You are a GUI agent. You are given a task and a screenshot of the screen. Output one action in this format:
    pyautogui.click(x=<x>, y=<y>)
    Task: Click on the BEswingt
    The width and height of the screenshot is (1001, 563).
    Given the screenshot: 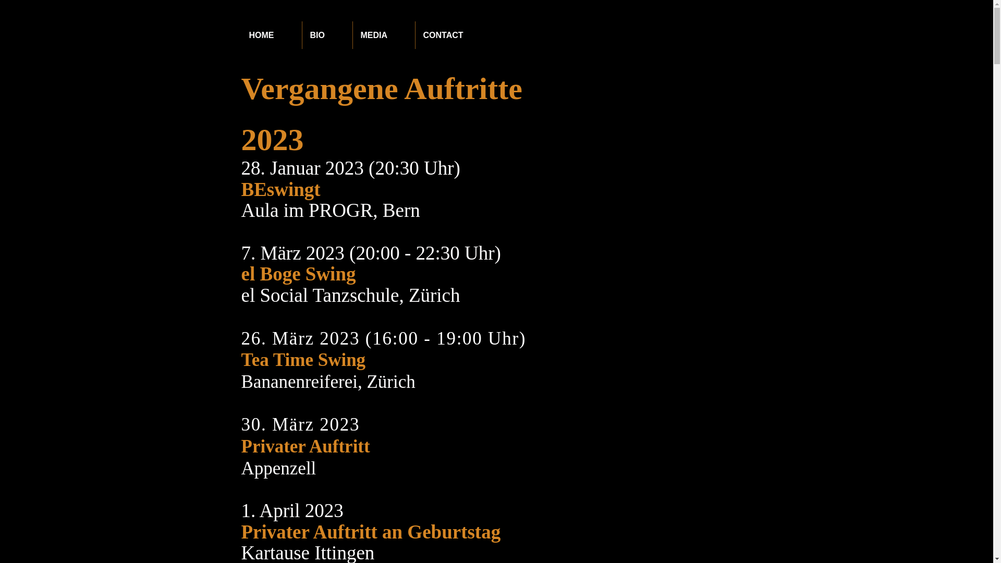 What is the action you would take?
    pyautogui.click(x=280, y=190)
    